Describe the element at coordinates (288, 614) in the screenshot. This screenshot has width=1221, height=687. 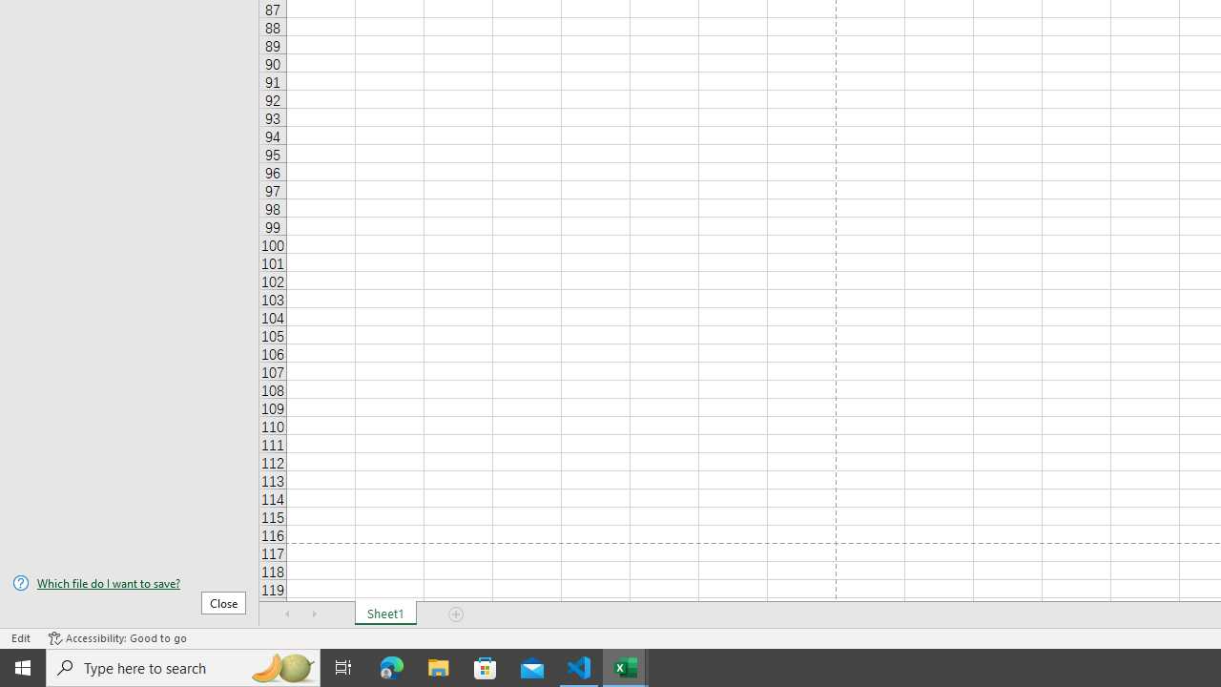
I see `Scroll Left` at that location.